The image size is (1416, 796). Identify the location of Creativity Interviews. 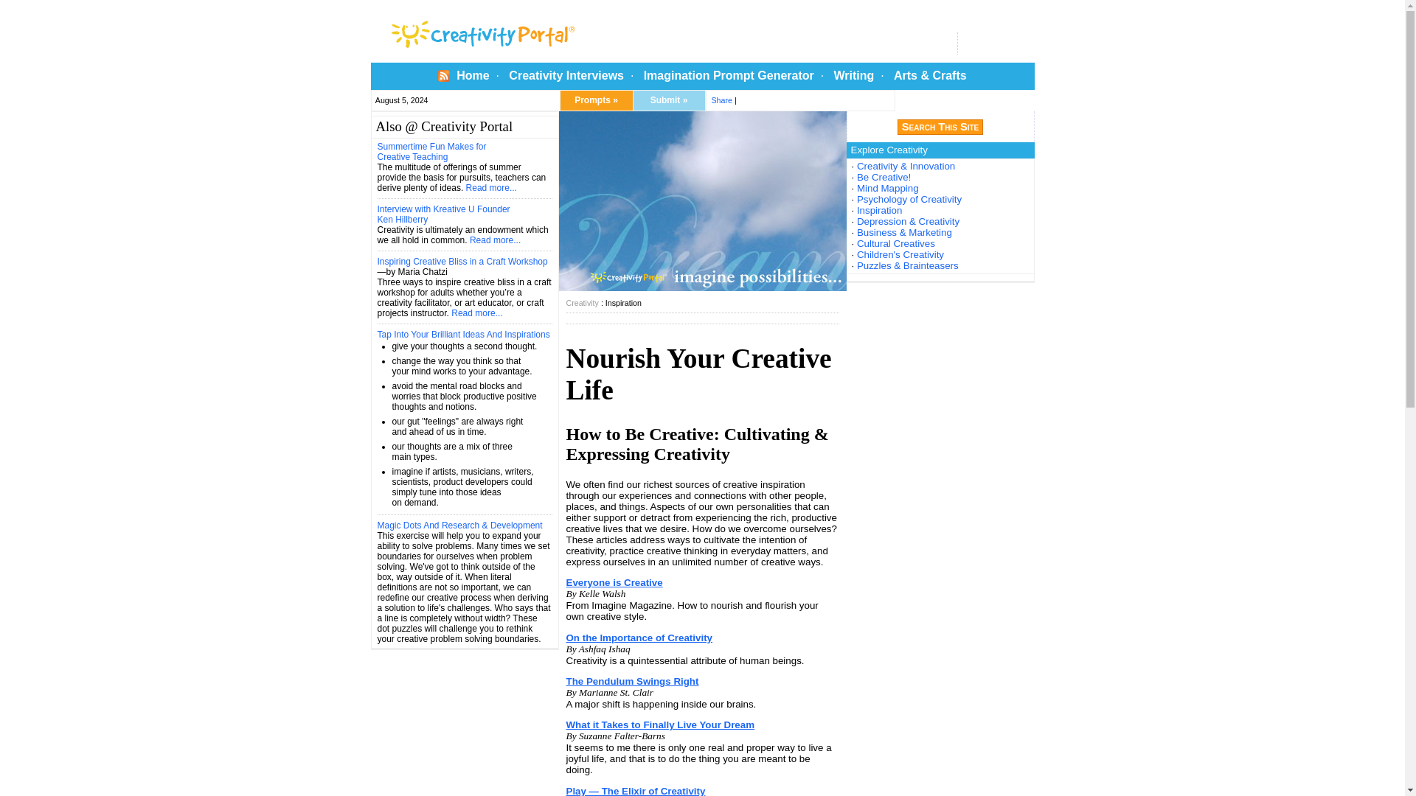
(566, 75).